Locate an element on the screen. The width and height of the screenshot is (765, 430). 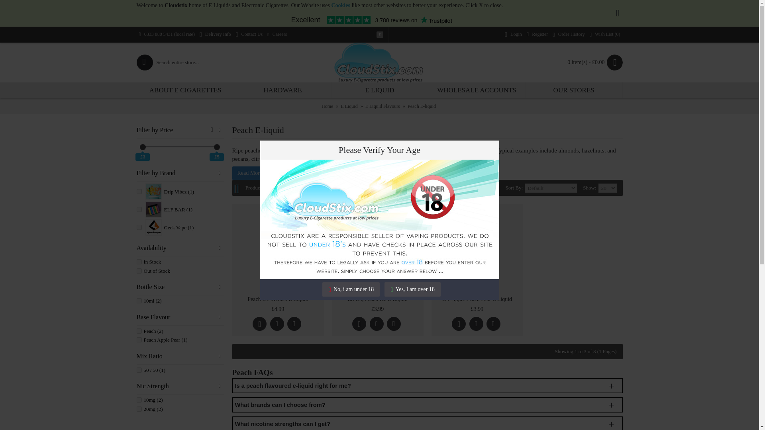
2129 is located at coordinates (139, 408).